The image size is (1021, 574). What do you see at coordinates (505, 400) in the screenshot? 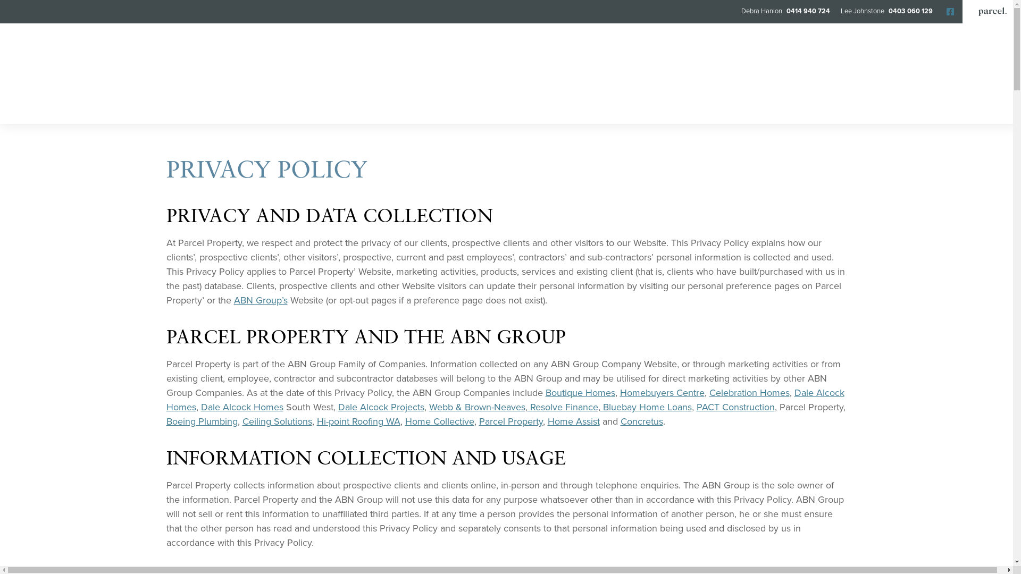
I see `Dale Alcock Homes` at bounding box center [505, 400].